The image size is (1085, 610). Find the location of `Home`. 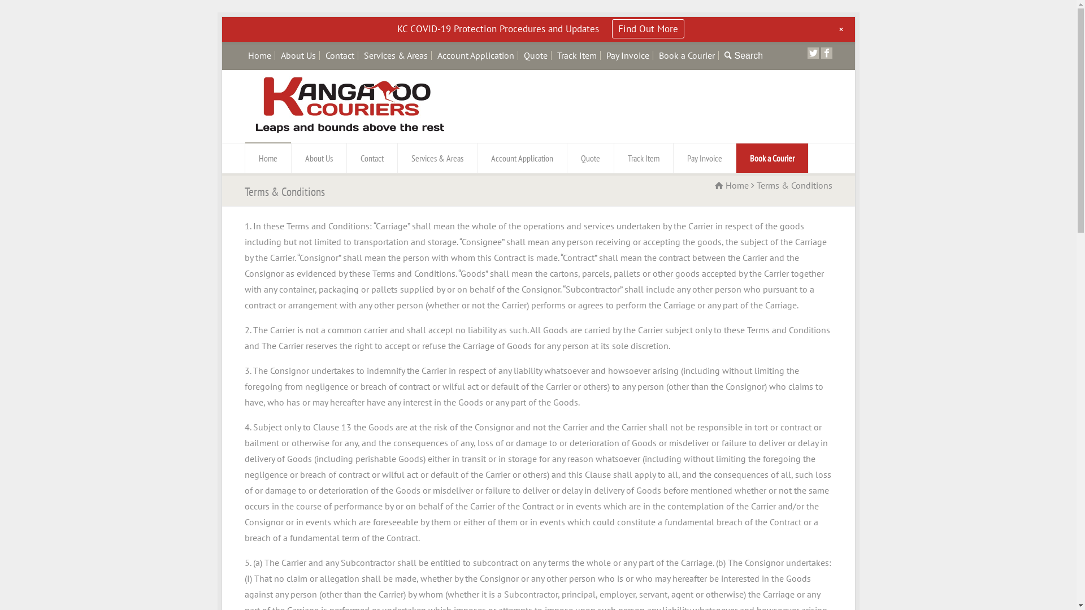

Home is located at coordinates (731, 185).